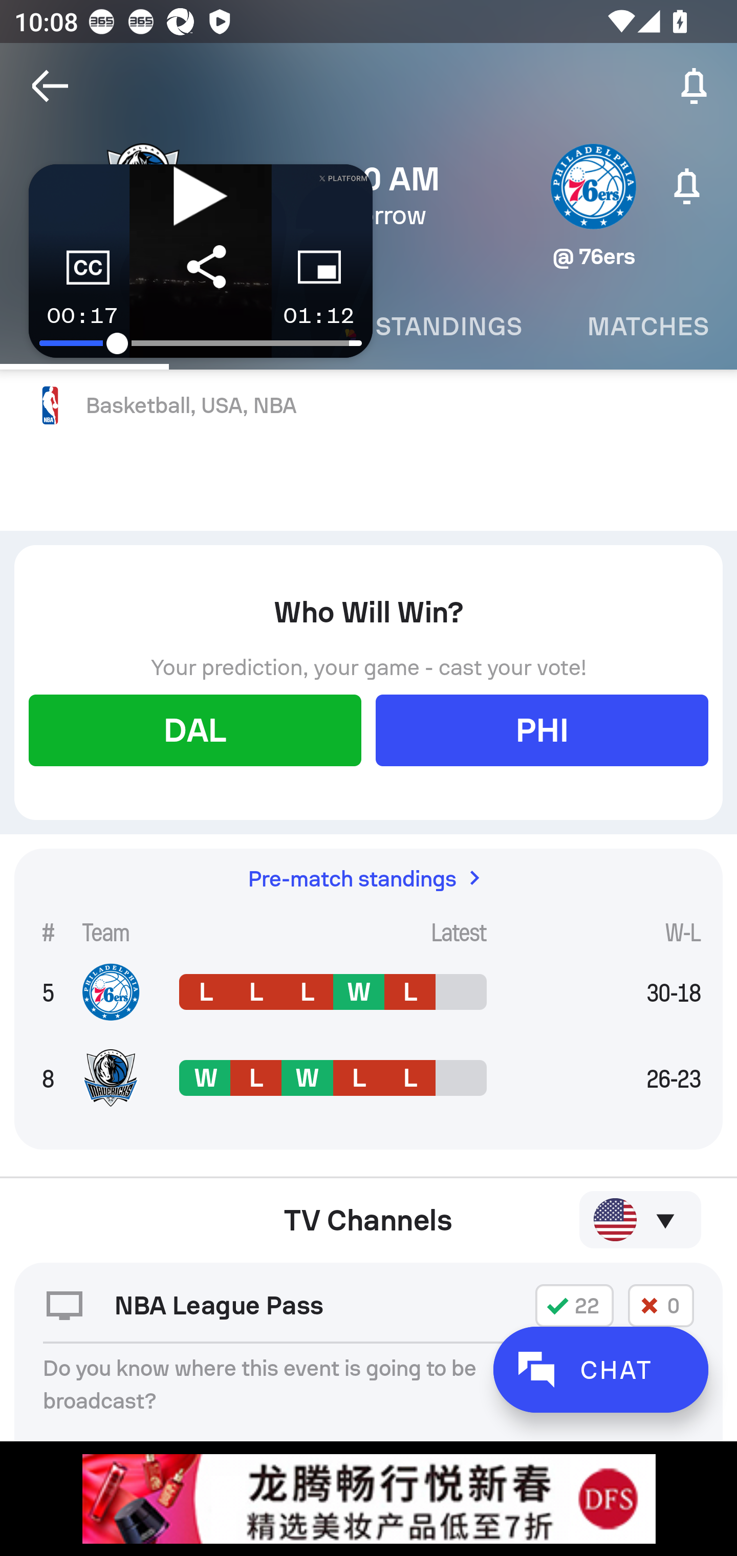 The height and width of the screenshot is (1556, 737). What do you see at coordinates (541, 729) in the screenshot?
I see `PHI` at bounding box center [541, 729].